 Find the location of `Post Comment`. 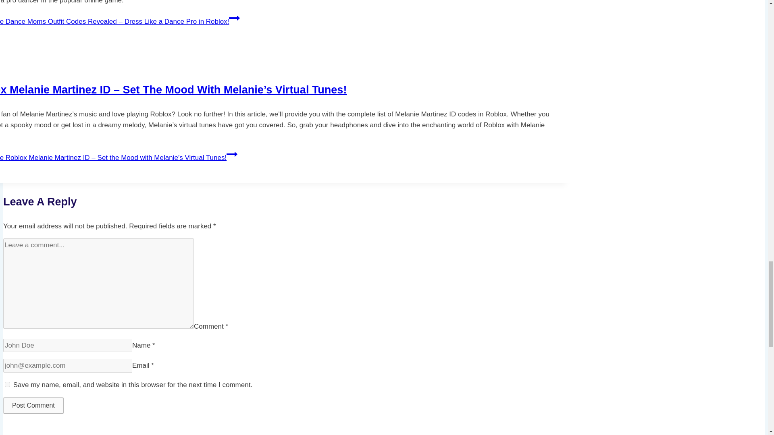

Post Comment is located at coordinates (33, 406).